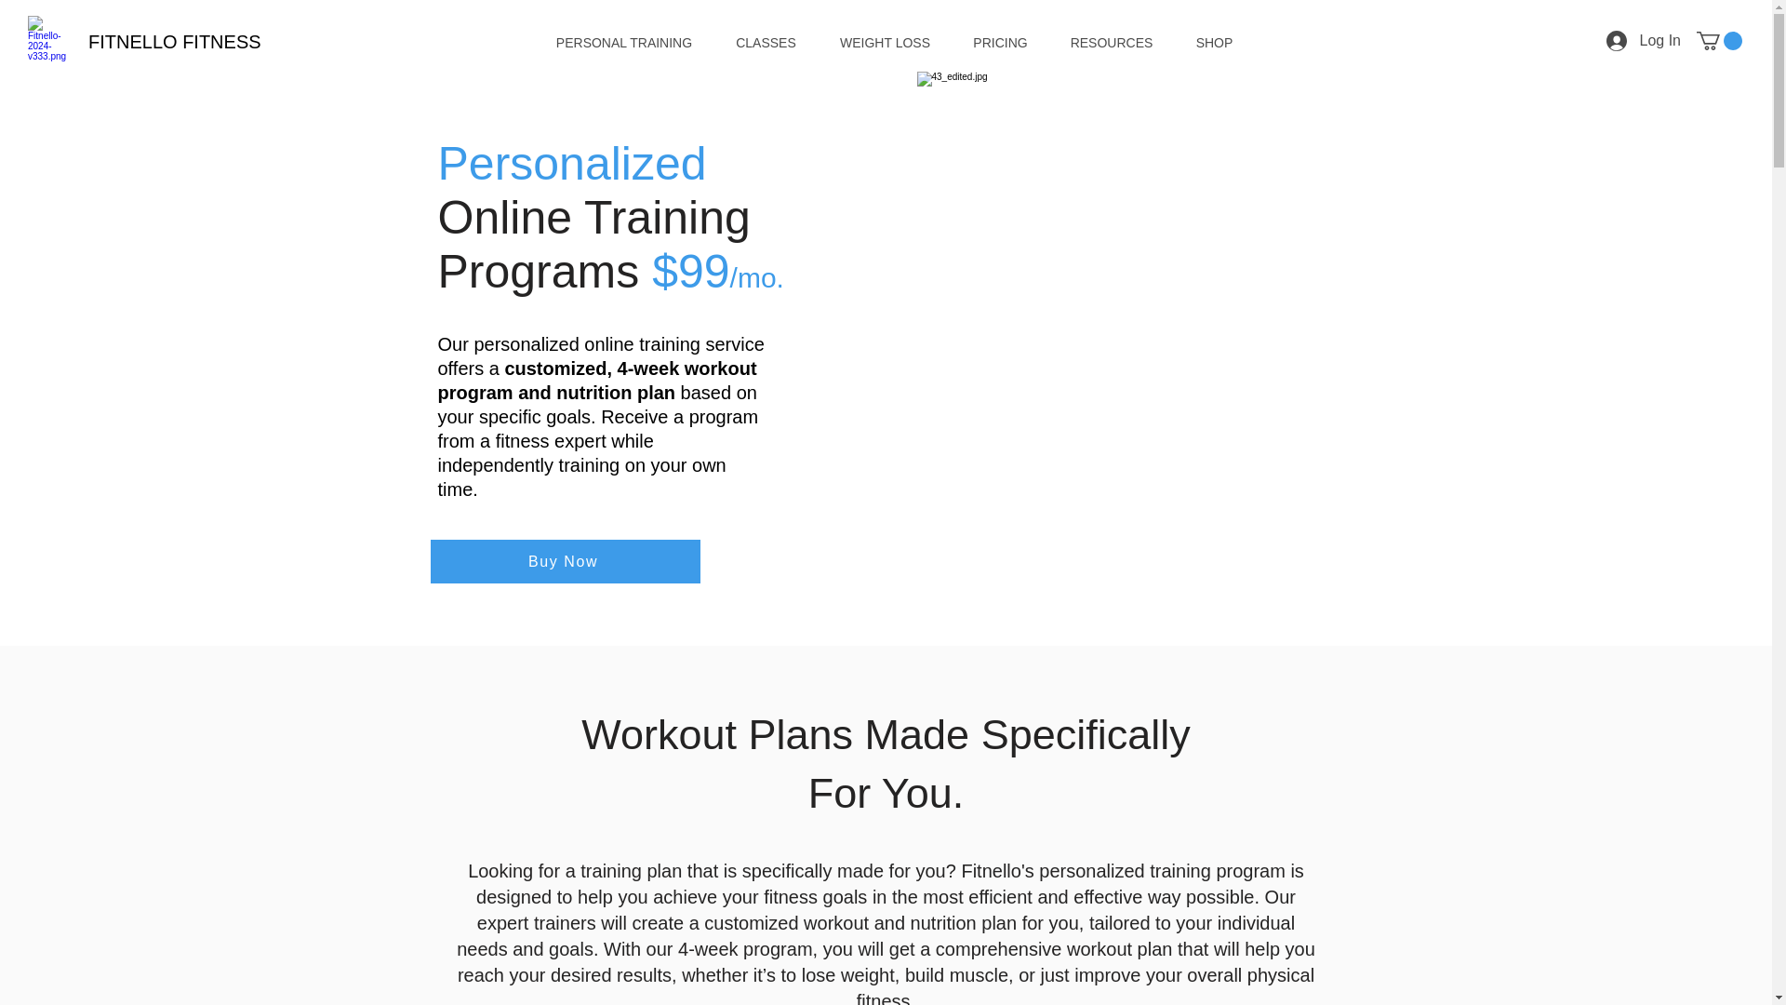 This screenshot has height=1005, width=1786. What do you see at coordinates (1113, 43) in the screenshot?
I see `RESOURCES` at bounding box center [1113, 43].